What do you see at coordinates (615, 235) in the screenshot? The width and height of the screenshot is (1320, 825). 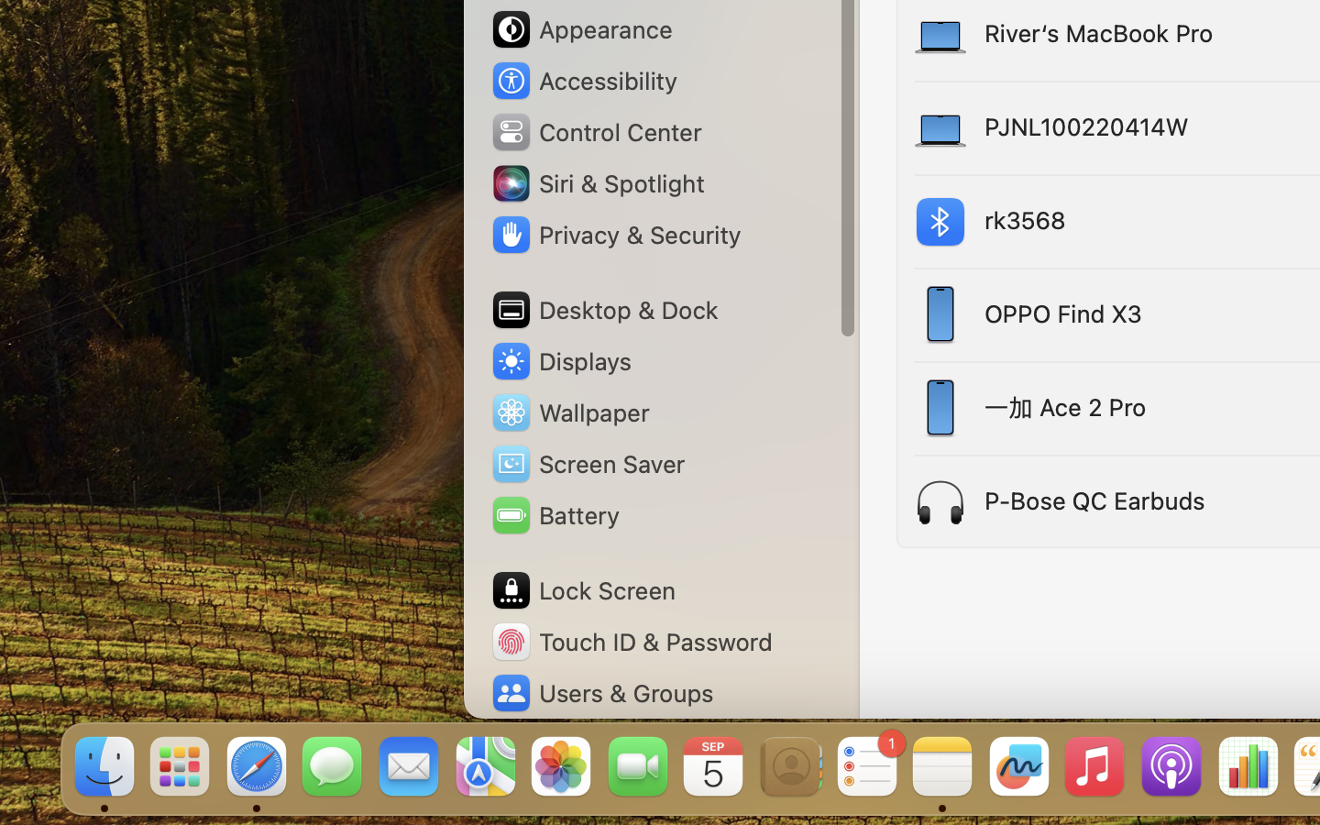 I see `Privacy & Security` at bounding box center [615, 235].